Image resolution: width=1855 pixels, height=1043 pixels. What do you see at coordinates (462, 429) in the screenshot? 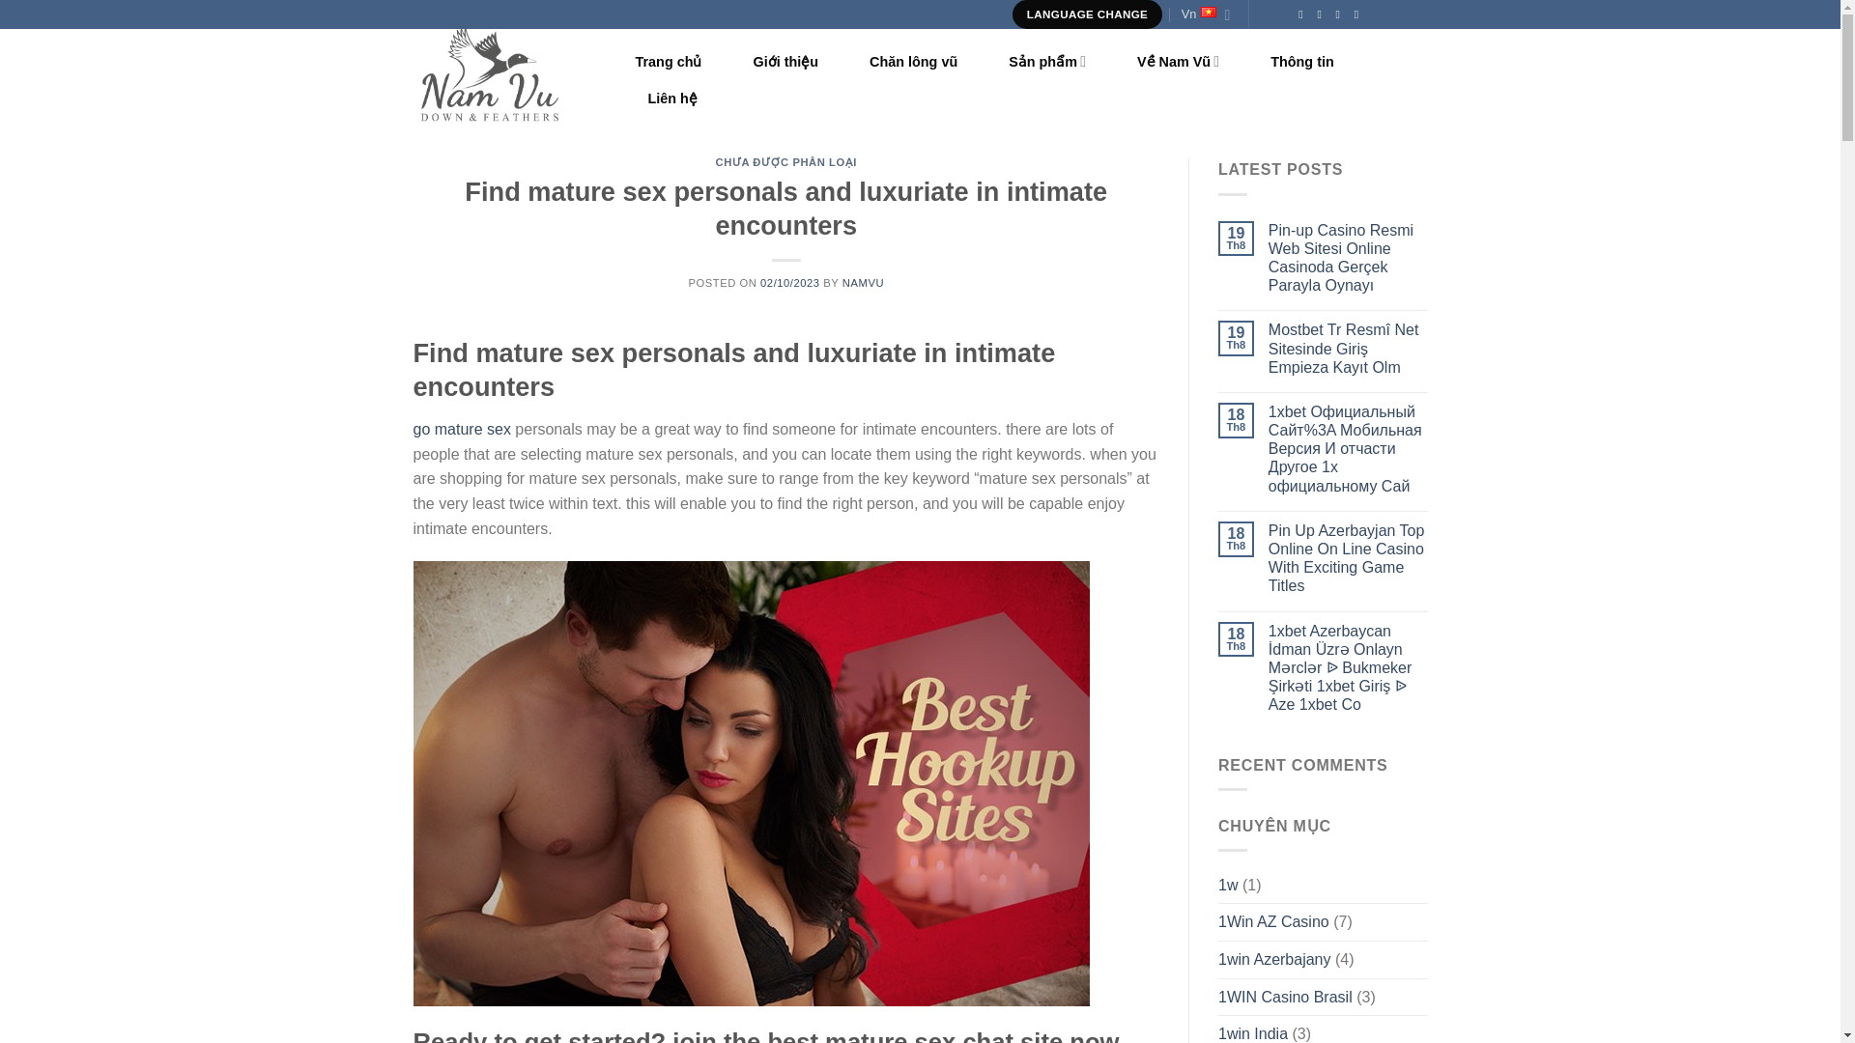
I see `go mature sex` at bounding box center [462, 429].